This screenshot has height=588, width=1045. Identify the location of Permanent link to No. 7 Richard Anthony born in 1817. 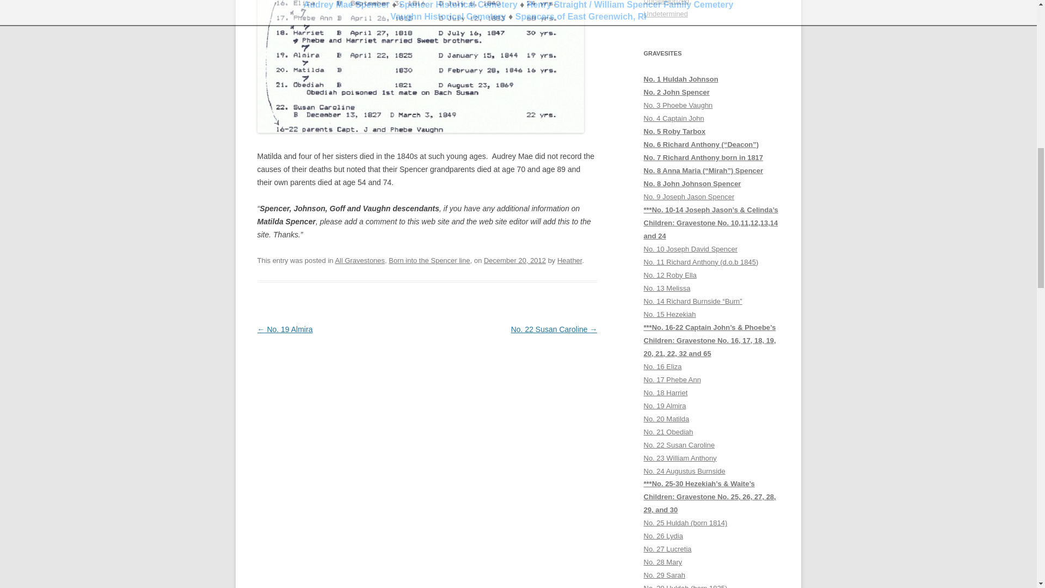
(703, 157).